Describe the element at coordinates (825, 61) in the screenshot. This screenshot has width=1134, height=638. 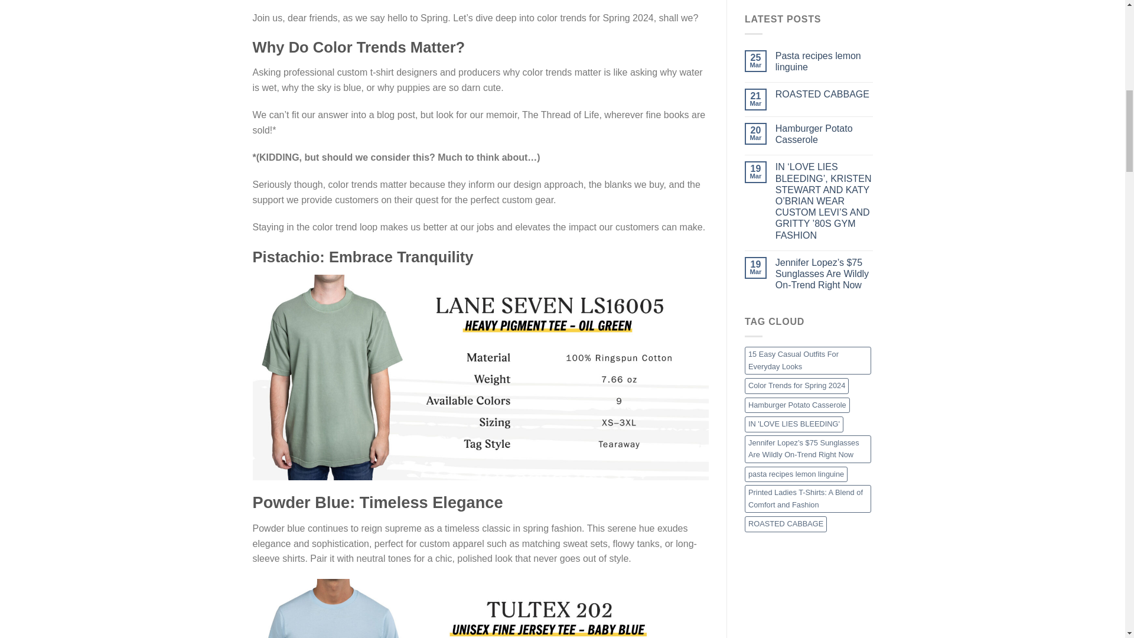
I see `Pasta recipes lemon linguine` at that location.